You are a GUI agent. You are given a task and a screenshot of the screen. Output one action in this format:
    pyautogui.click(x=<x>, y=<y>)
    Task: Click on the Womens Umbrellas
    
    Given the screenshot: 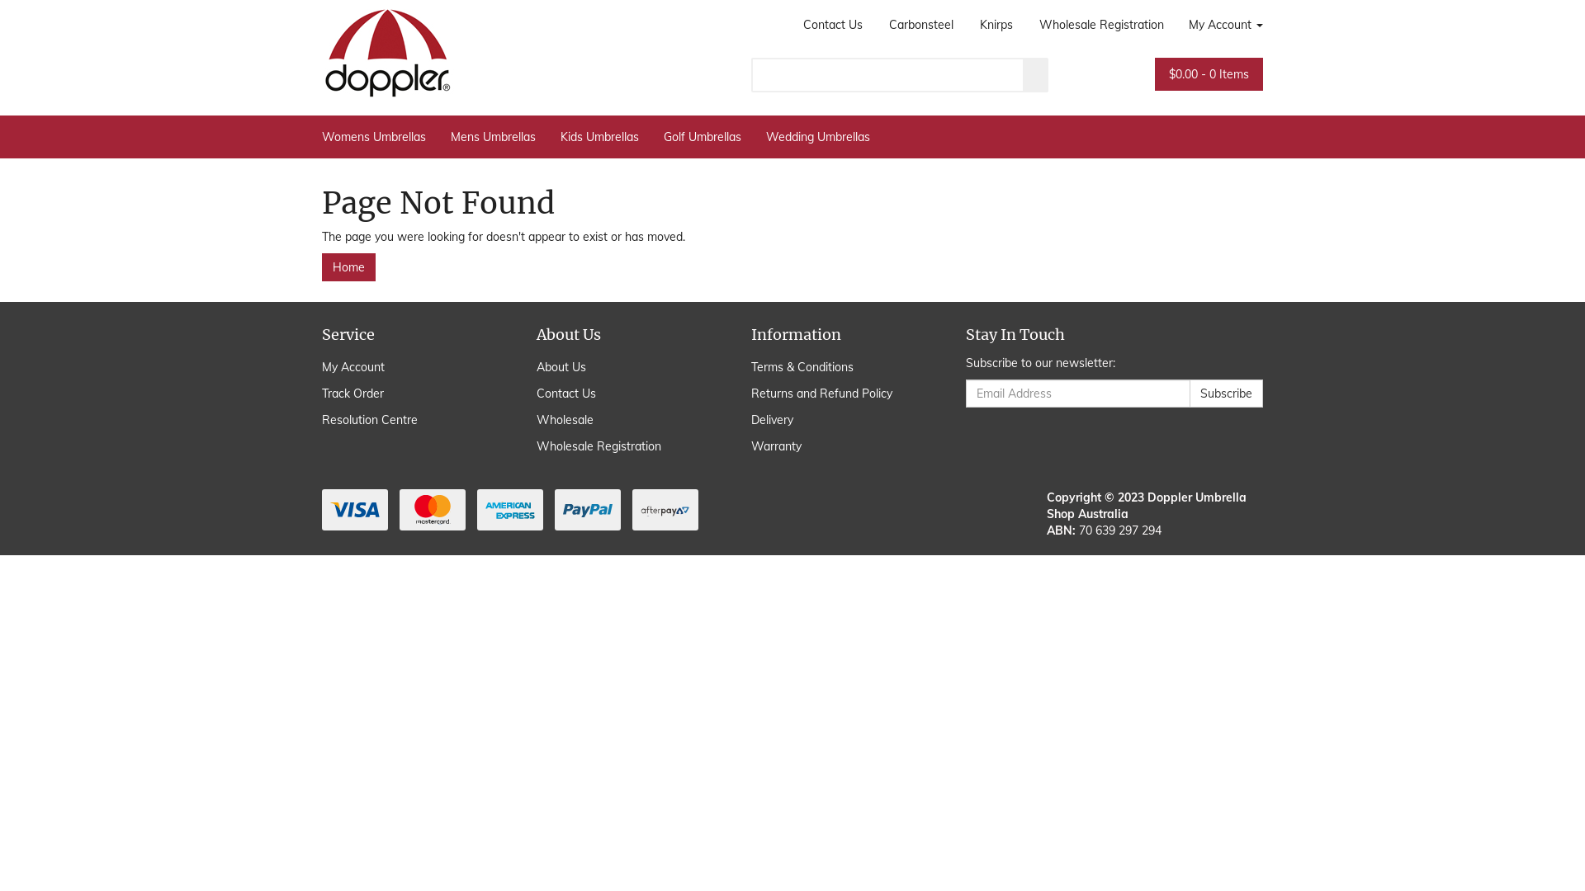 What is the action you would take?
    pyautogui.click(x=380, y=137)
    